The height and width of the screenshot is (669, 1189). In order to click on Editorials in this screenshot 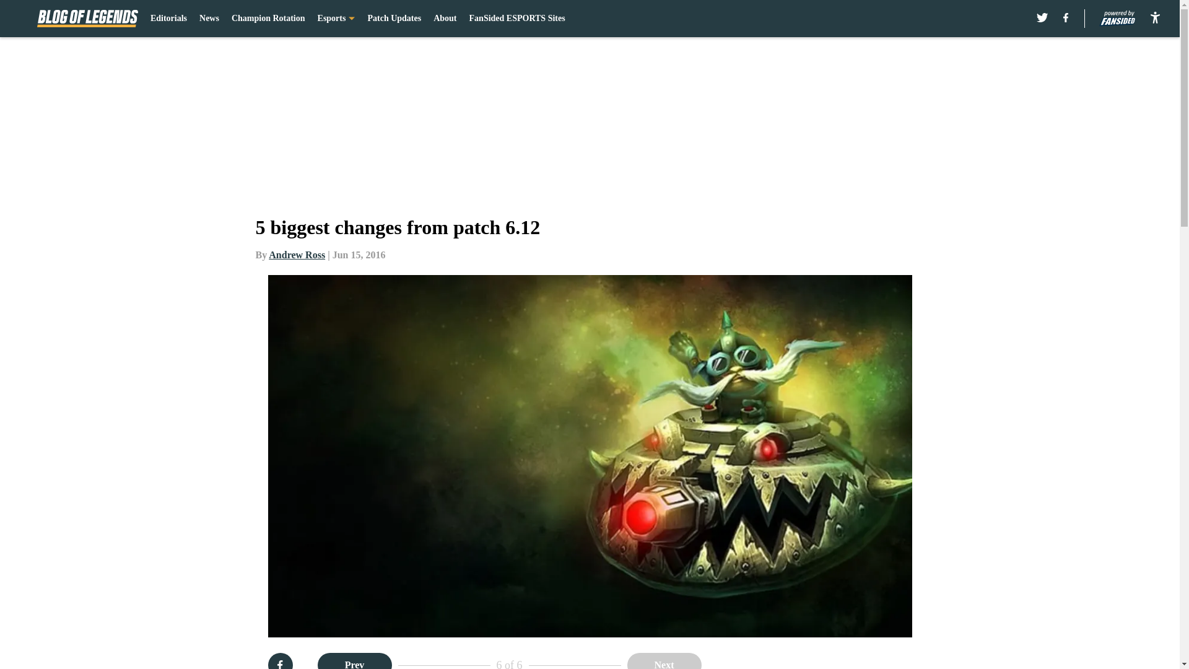, I will do `click(168, 19)`.